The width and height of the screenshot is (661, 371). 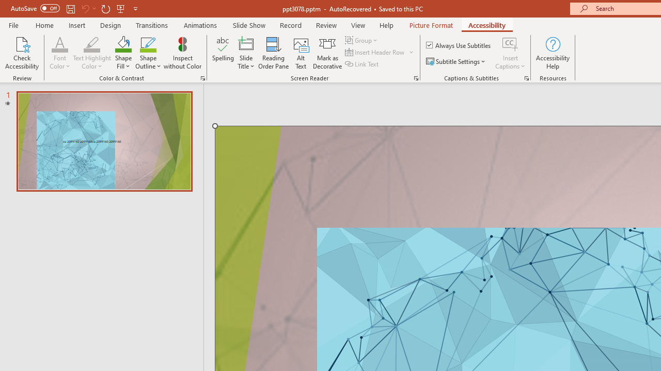 I want to click on Inspect without Color, so click(x=182, y=53).